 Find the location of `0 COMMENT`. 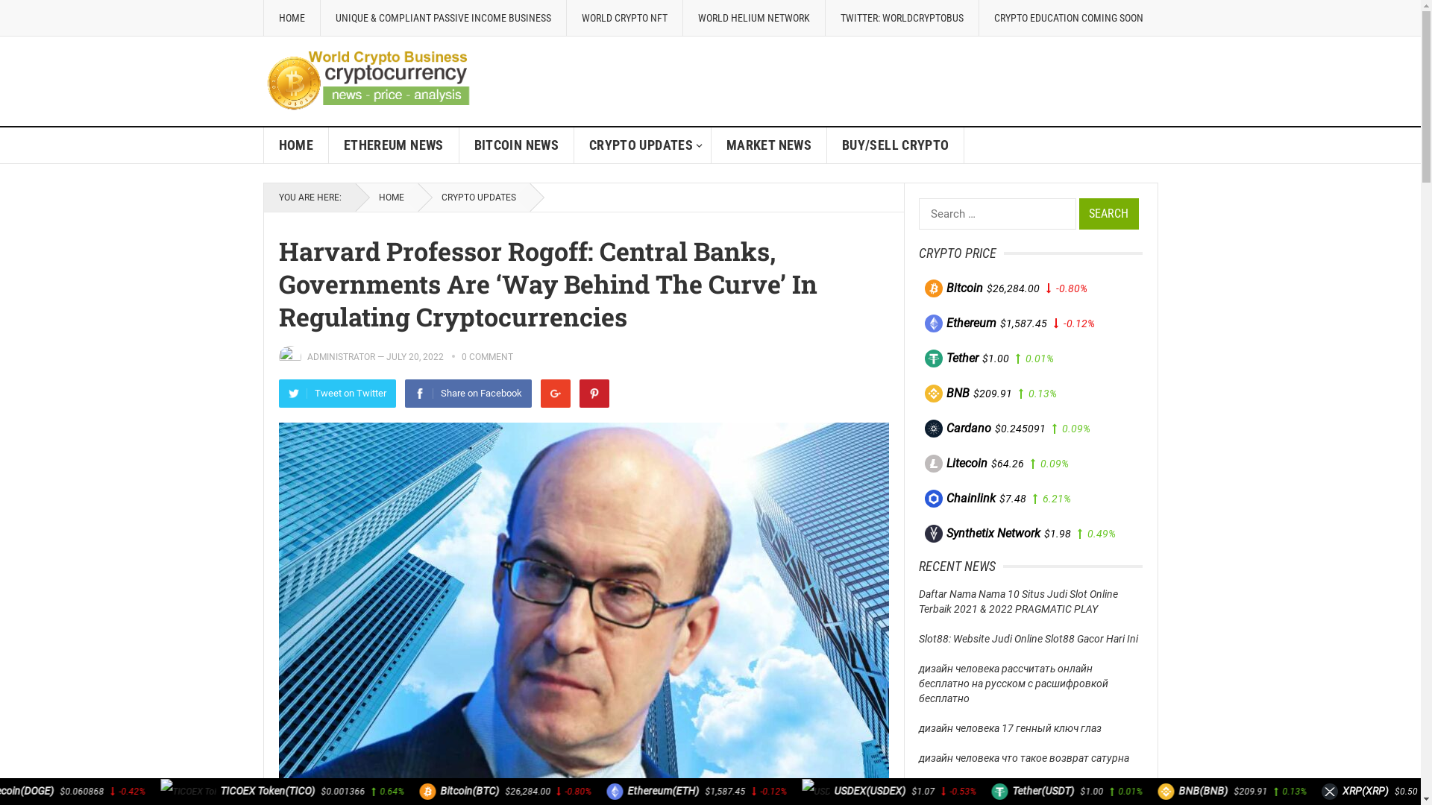

0 COMMENT is located at coordinates (486, 357).